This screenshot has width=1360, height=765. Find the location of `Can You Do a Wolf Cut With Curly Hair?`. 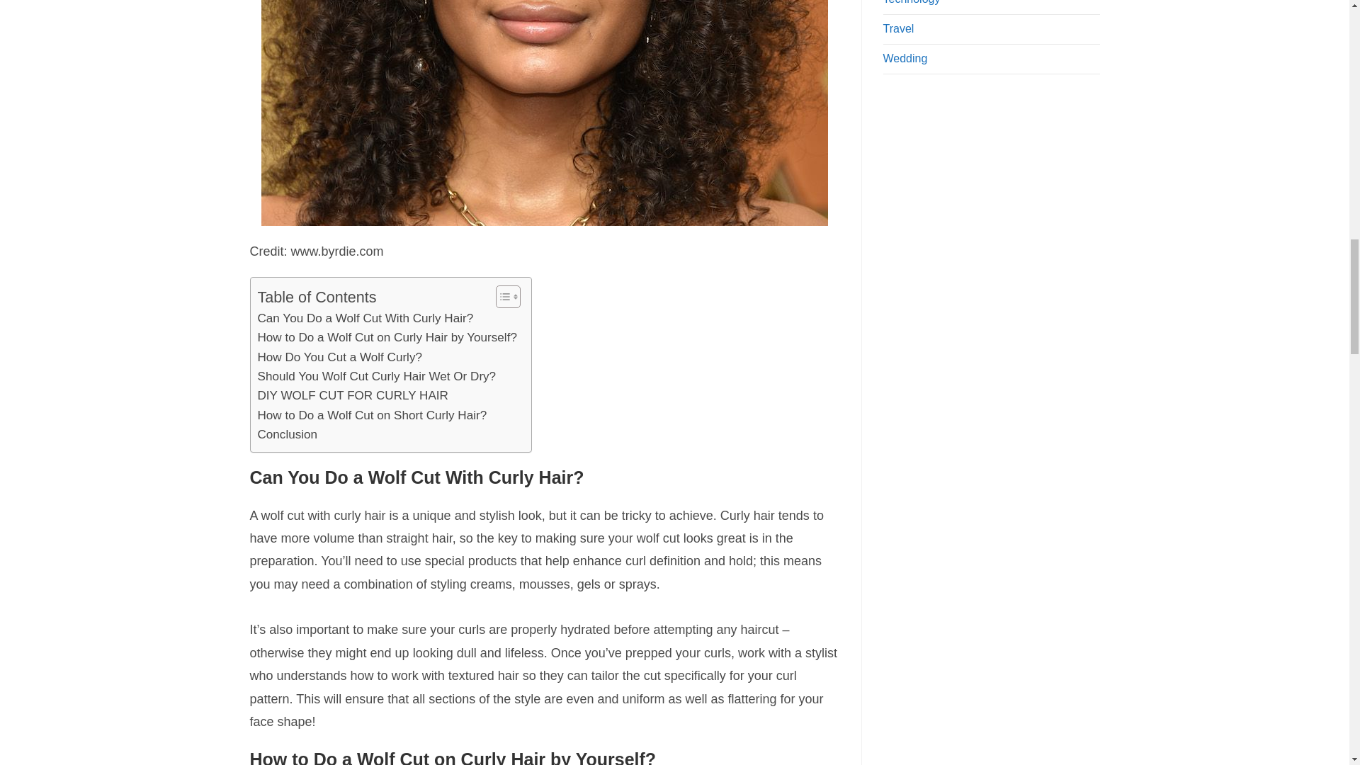

Can You Do a Wolf Cut With Curly Hair? is located at coordinates (365, 319).